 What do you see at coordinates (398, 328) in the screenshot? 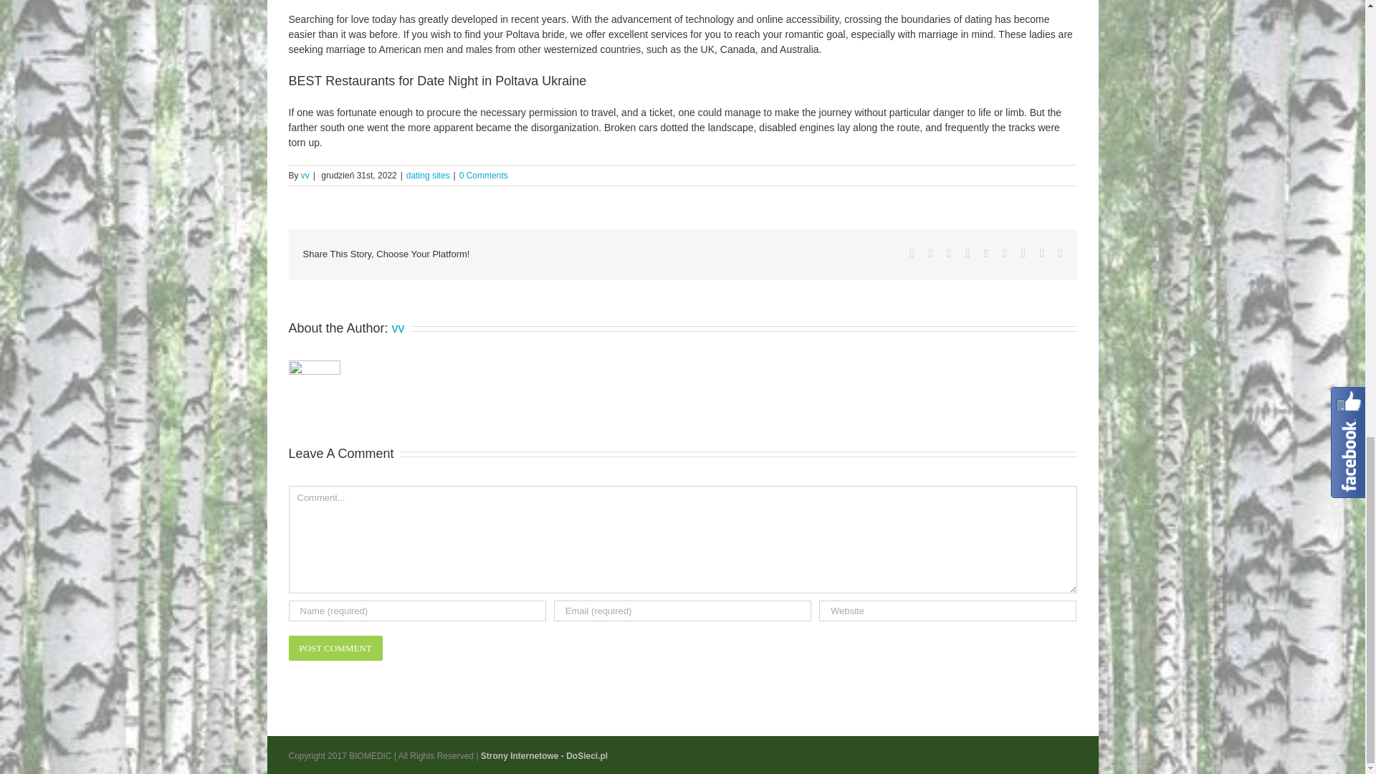
I see `Wpisy od vv` at bounding box center [398, 328].